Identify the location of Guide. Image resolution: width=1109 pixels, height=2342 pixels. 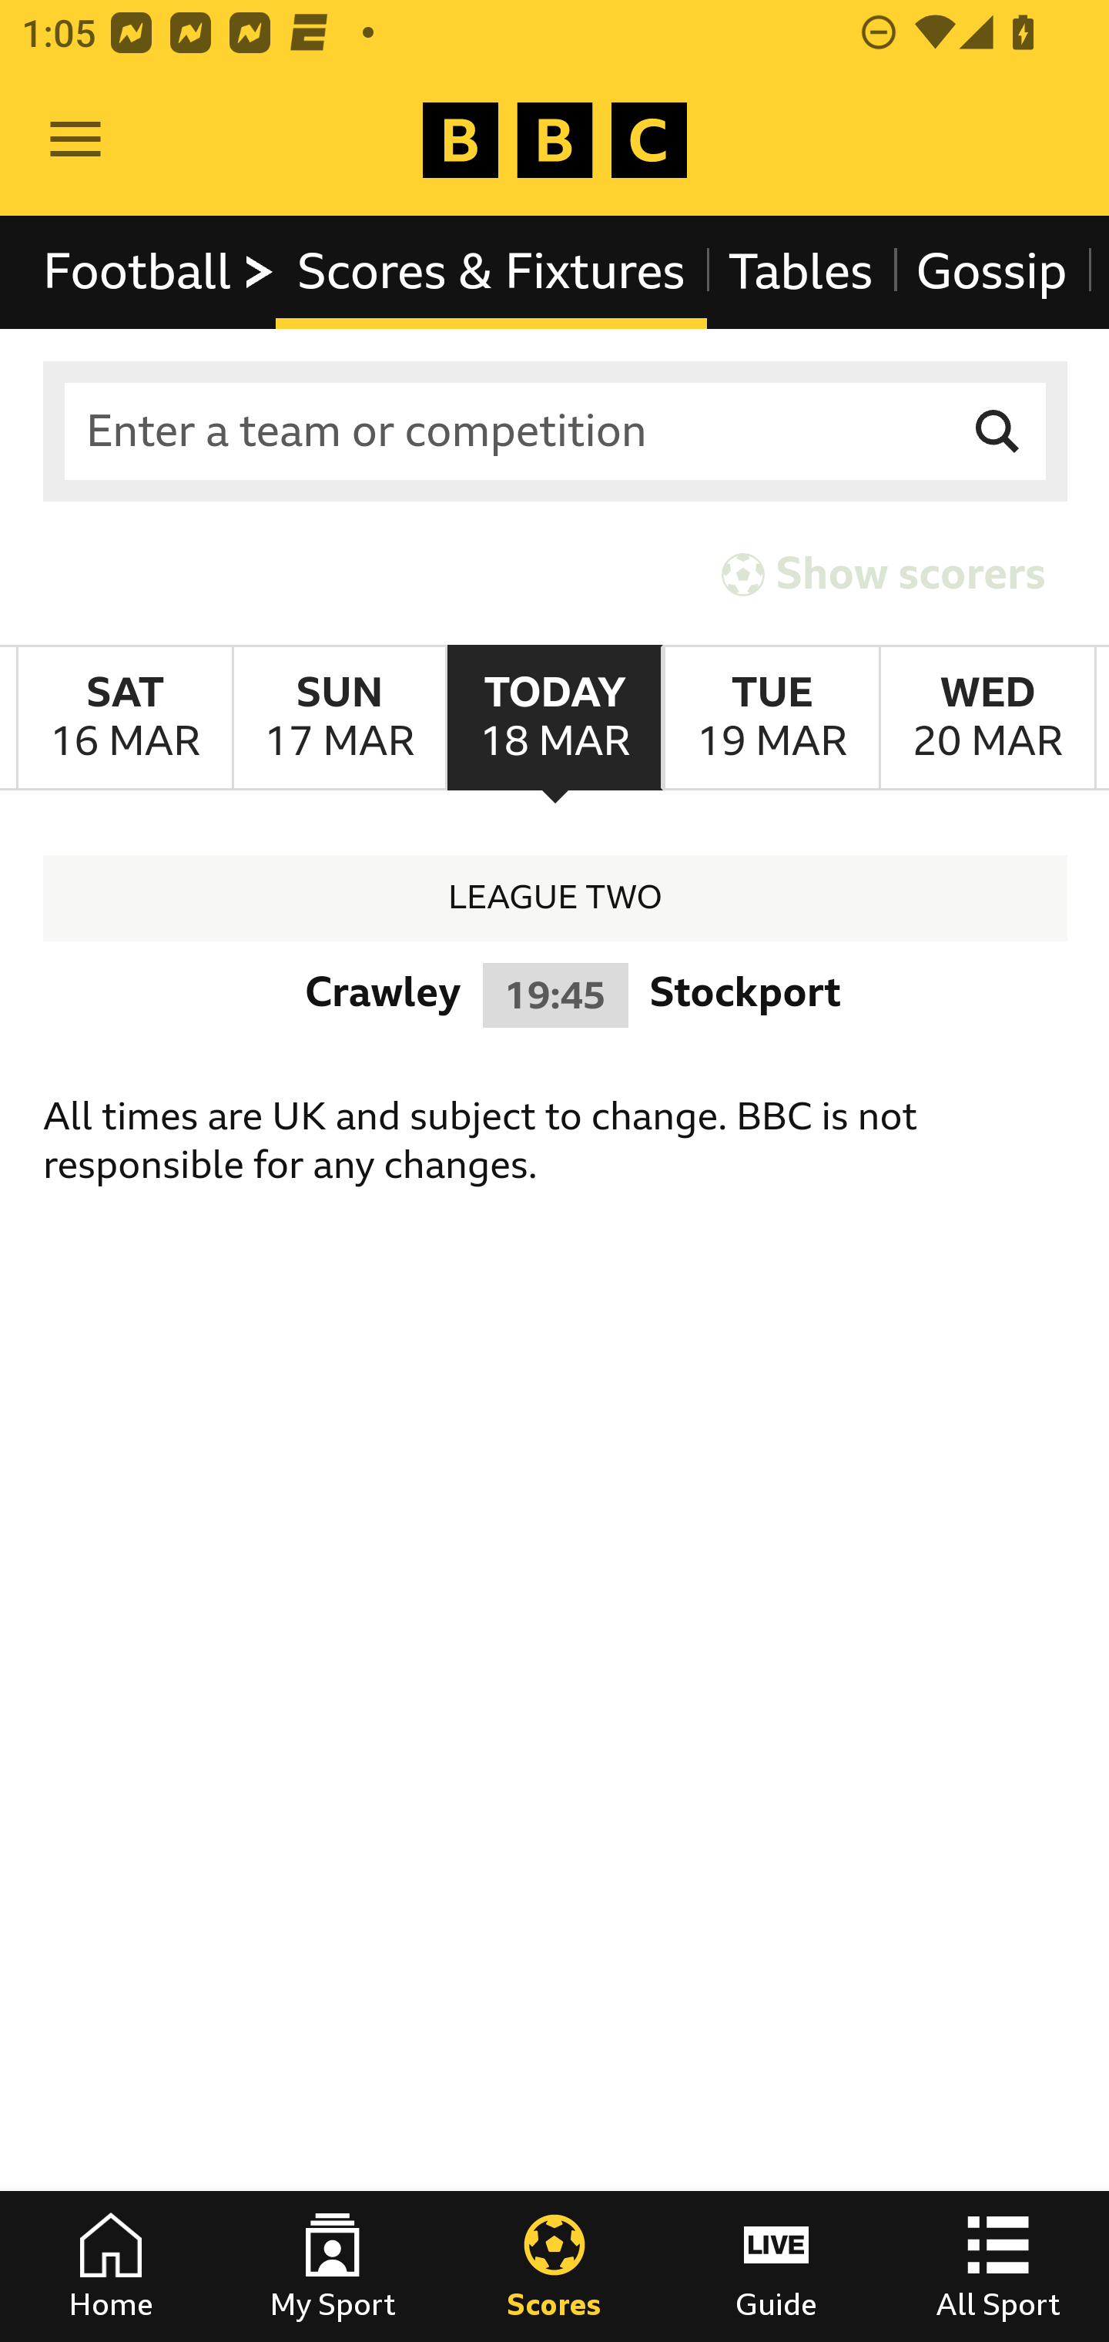
(776, 2267).